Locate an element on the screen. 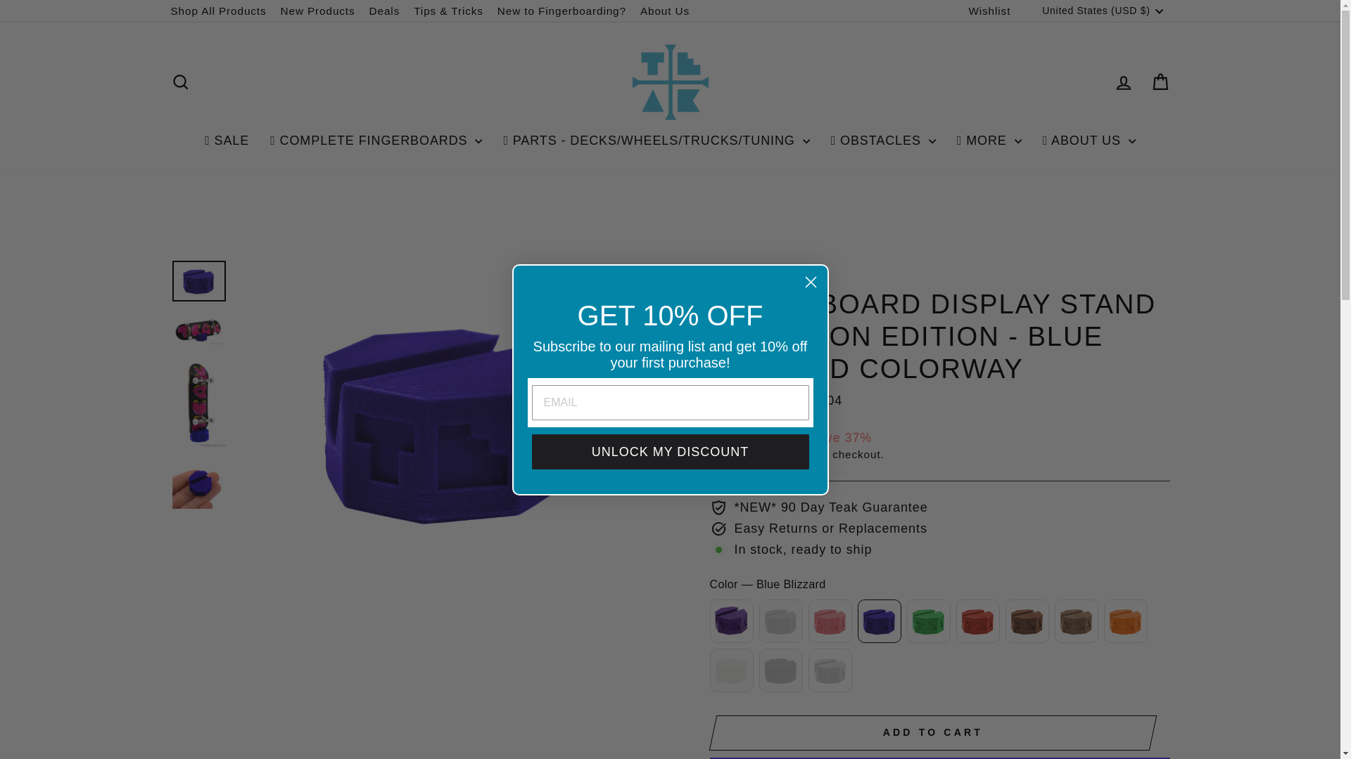 The image size is (1351, 759). ACCOUNT is located at coordinates (1123, 82).